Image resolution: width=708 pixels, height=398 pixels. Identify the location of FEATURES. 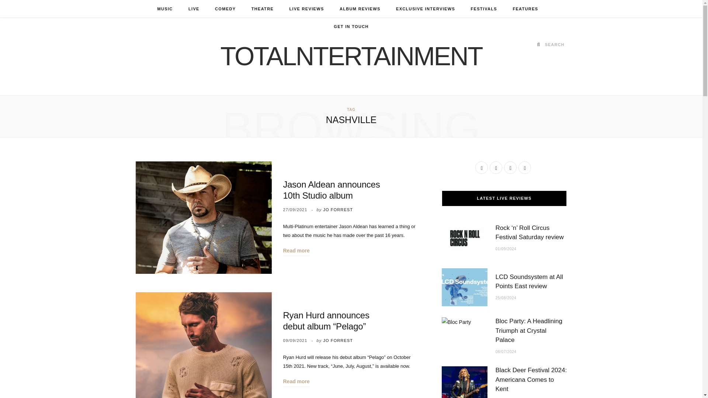
(525, 9).